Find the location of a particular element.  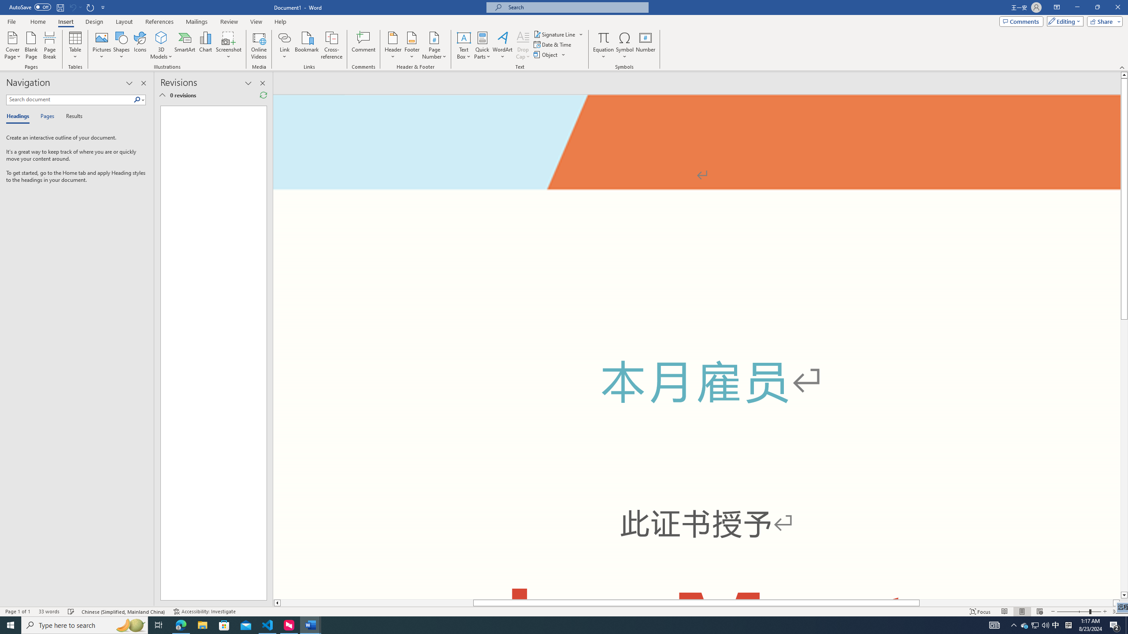

Mode is located at coordinates (1064, 21).